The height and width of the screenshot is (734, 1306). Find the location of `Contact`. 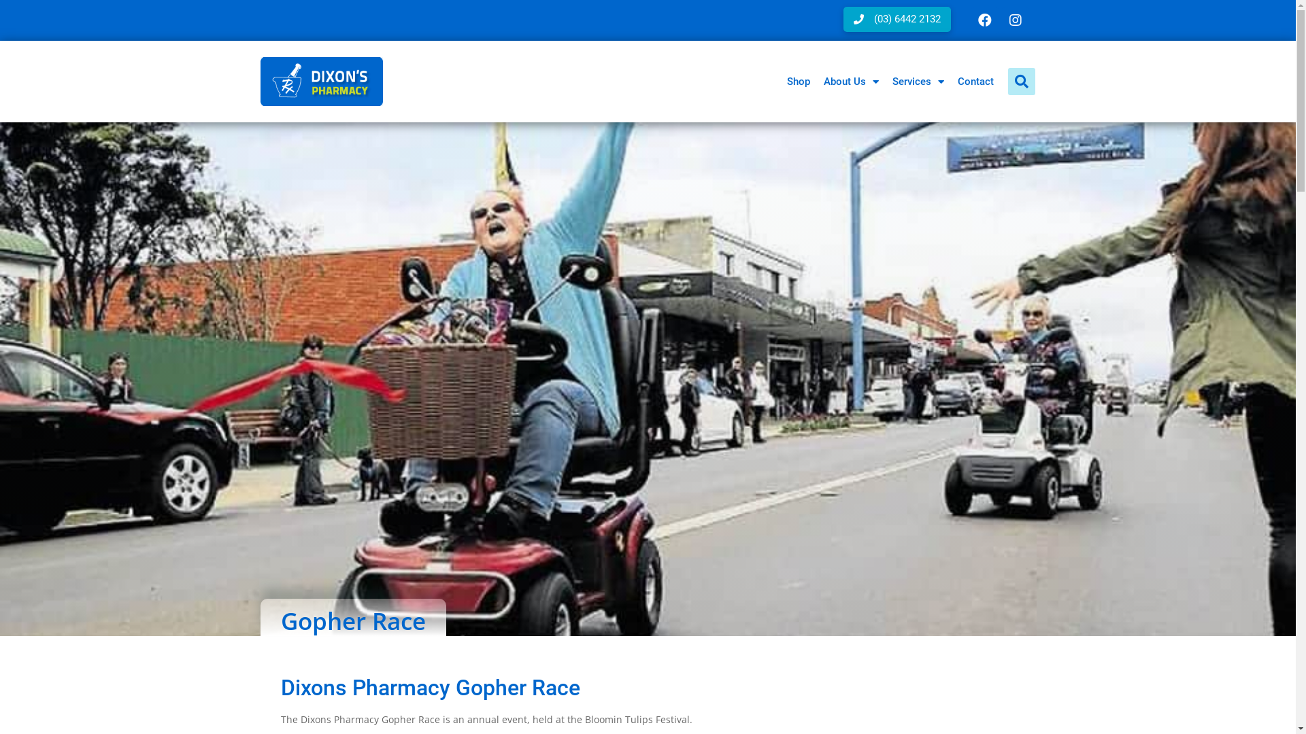

Contact is located at coordinates (975, 82).